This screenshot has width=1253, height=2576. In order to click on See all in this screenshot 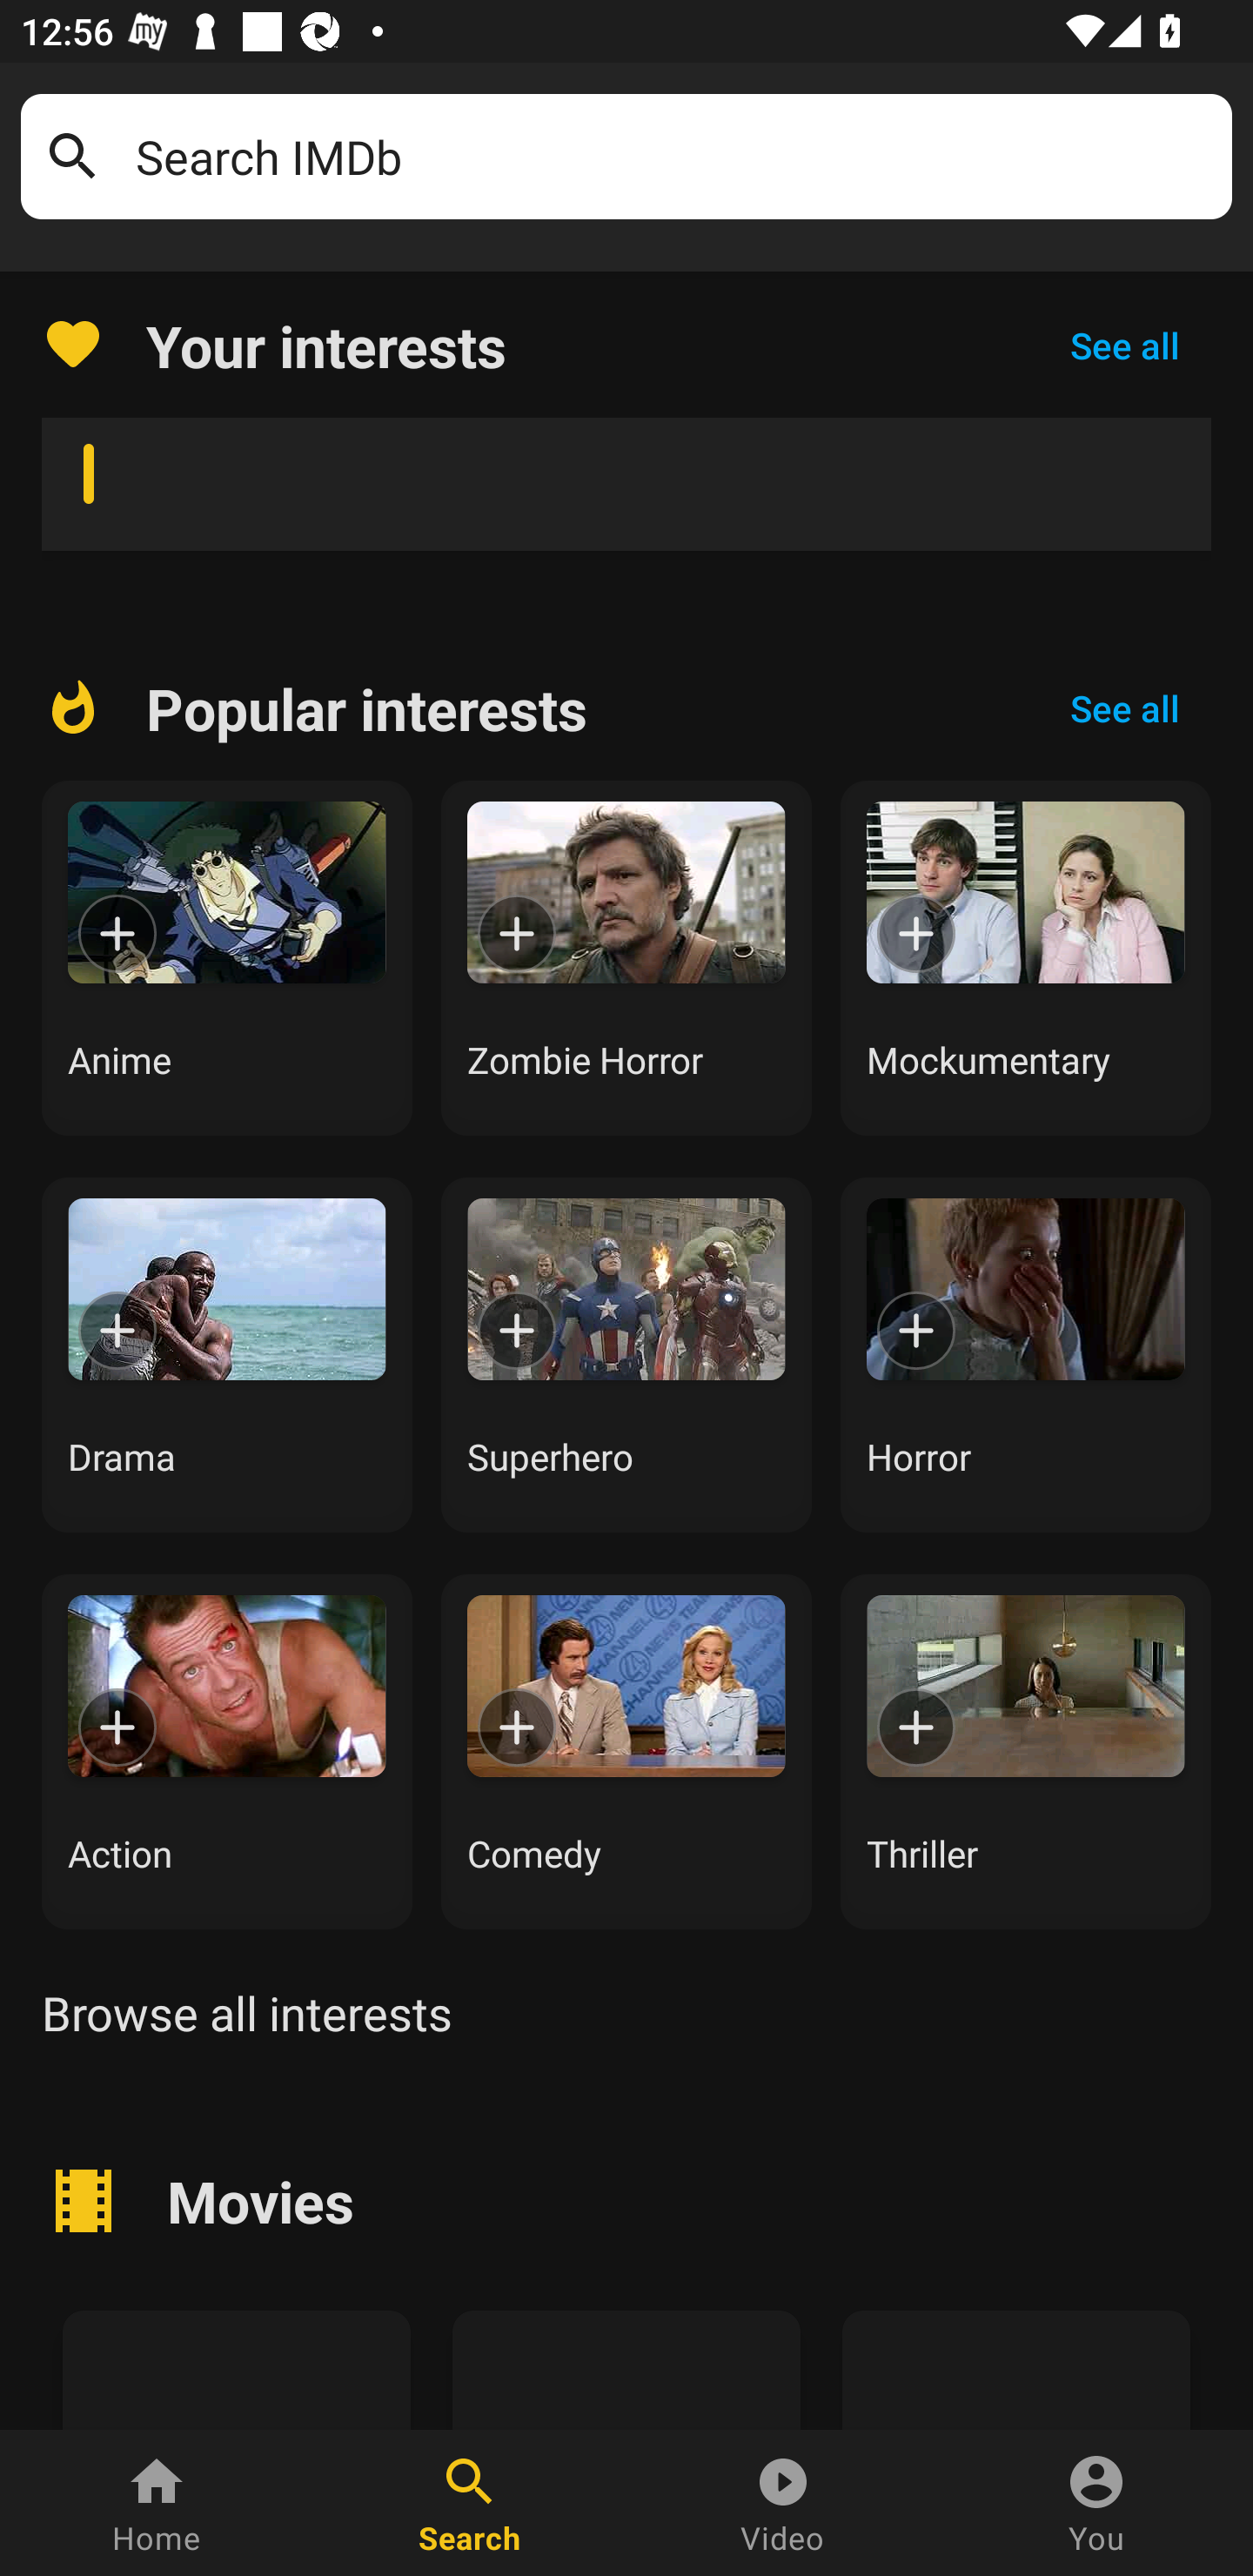, I will do `click(1124, 708)`.